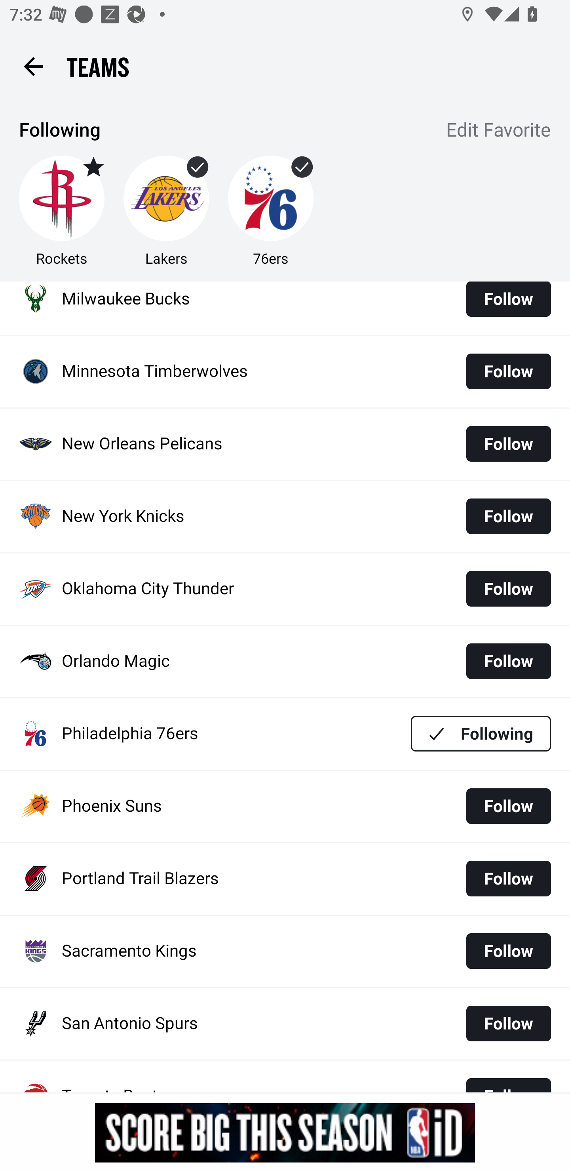  I want to click on Oklahoma City Thunder Follow, so click(285, 589).